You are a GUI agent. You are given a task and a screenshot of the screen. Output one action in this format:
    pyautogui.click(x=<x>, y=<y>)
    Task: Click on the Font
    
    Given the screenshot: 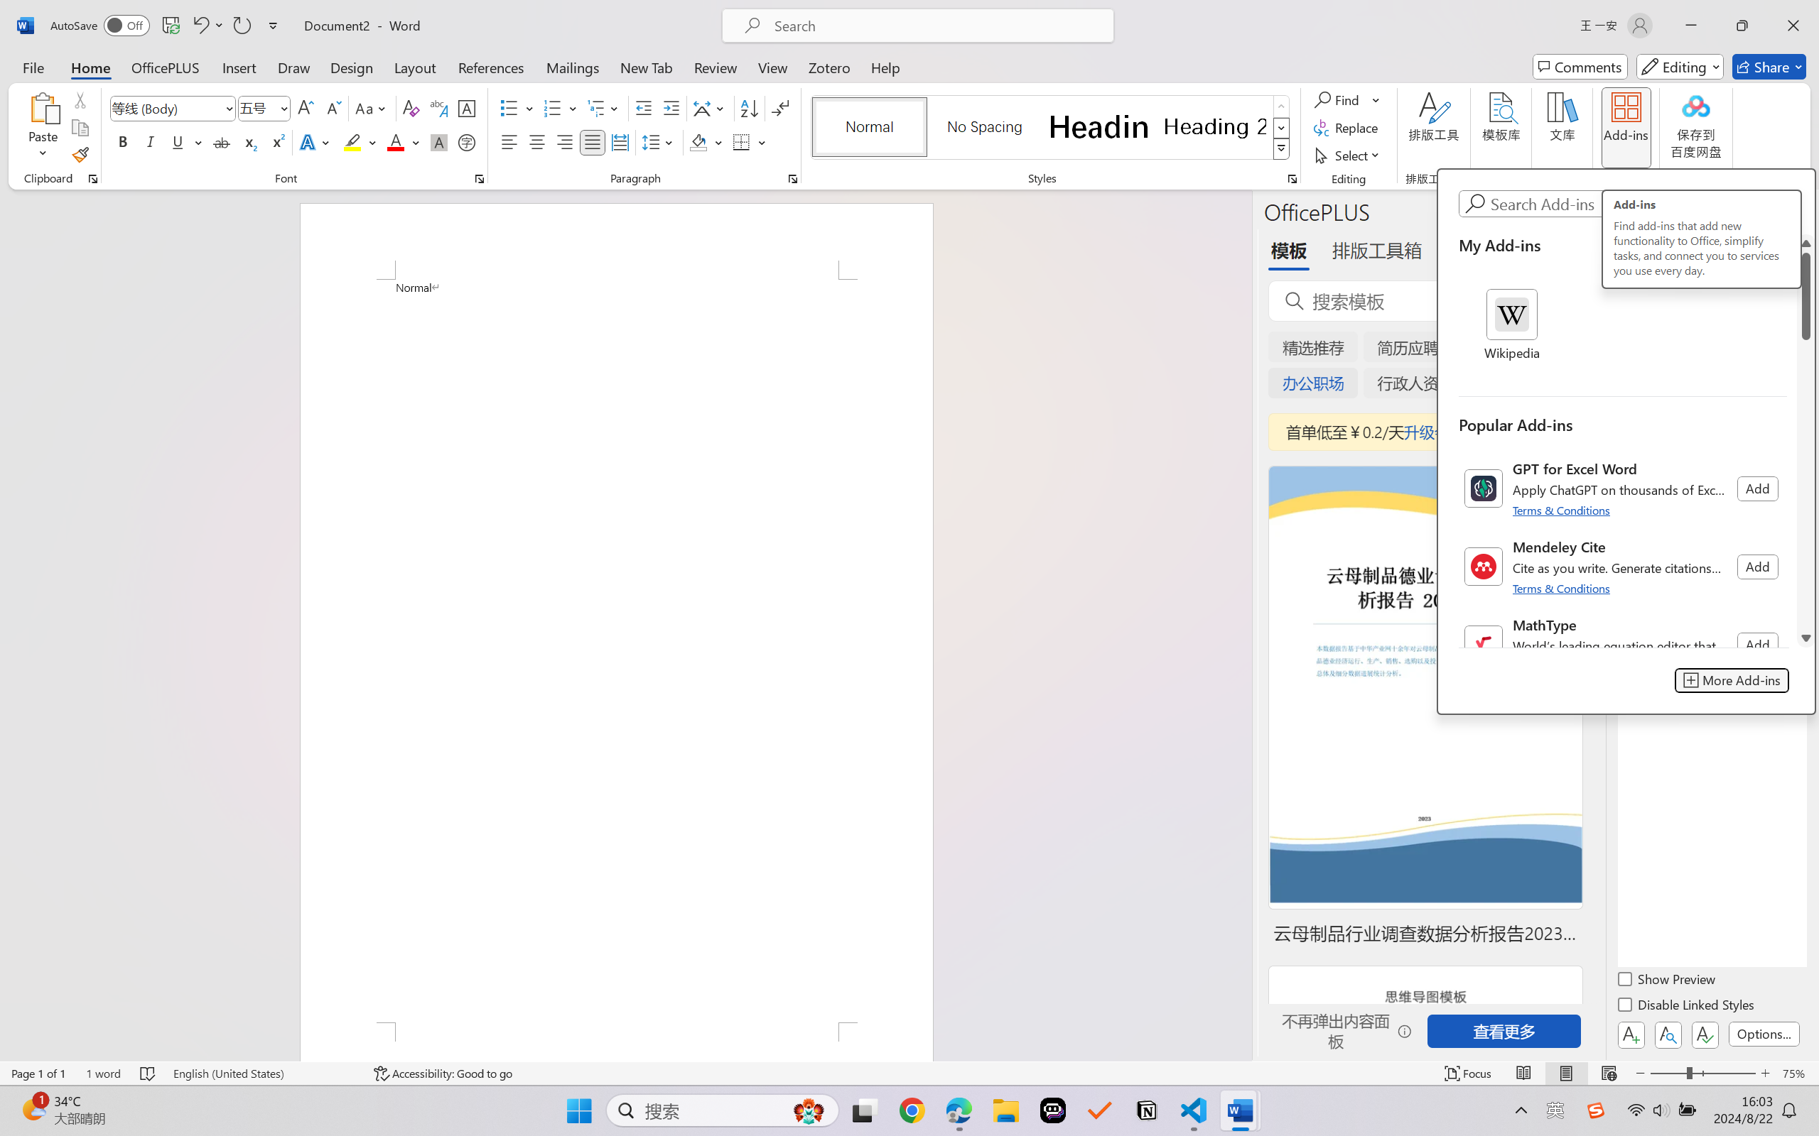 What is the action you would take?
    pyautogui.click(x=166, y=108)
    